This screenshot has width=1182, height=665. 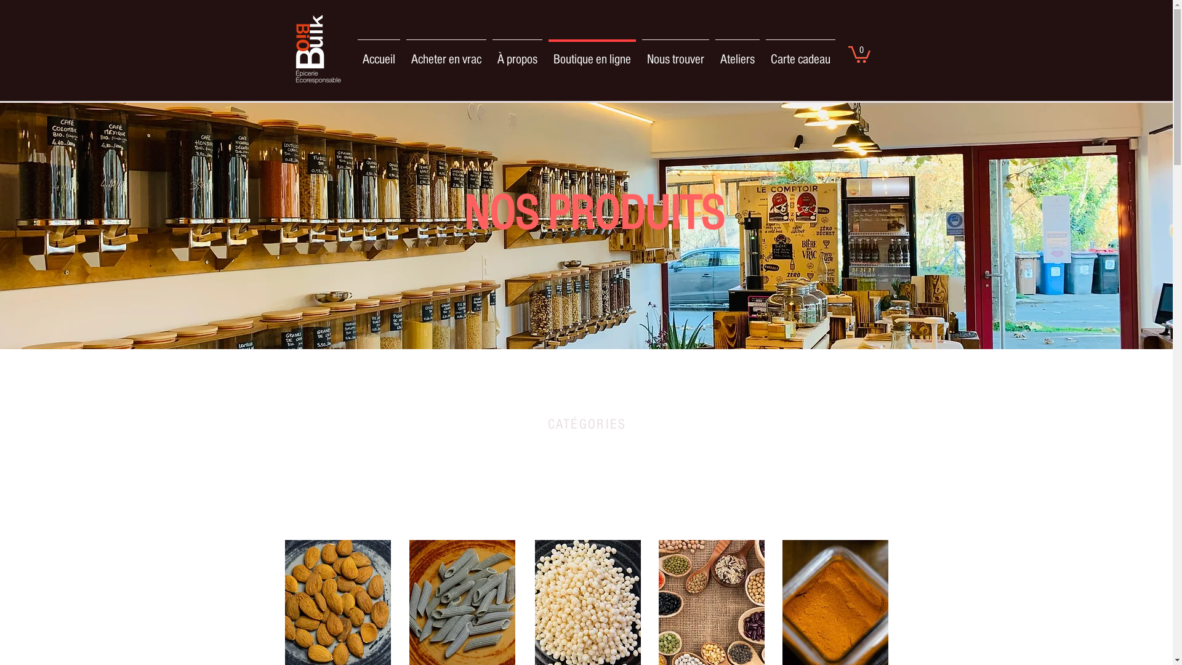 What do you see at coordinates (379, 54) in the screenshot?
I see `Accueil` at bounding box center [379, 54].